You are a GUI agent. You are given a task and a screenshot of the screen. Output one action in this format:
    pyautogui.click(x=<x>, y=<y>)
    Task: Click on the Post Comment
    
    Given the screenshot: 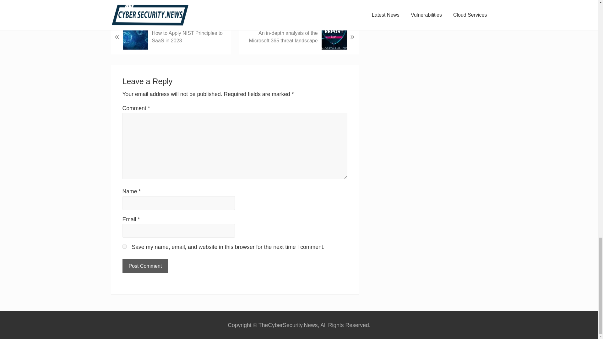 What is the action you would take?
    pyautogui.click(x=145, y=266)
    